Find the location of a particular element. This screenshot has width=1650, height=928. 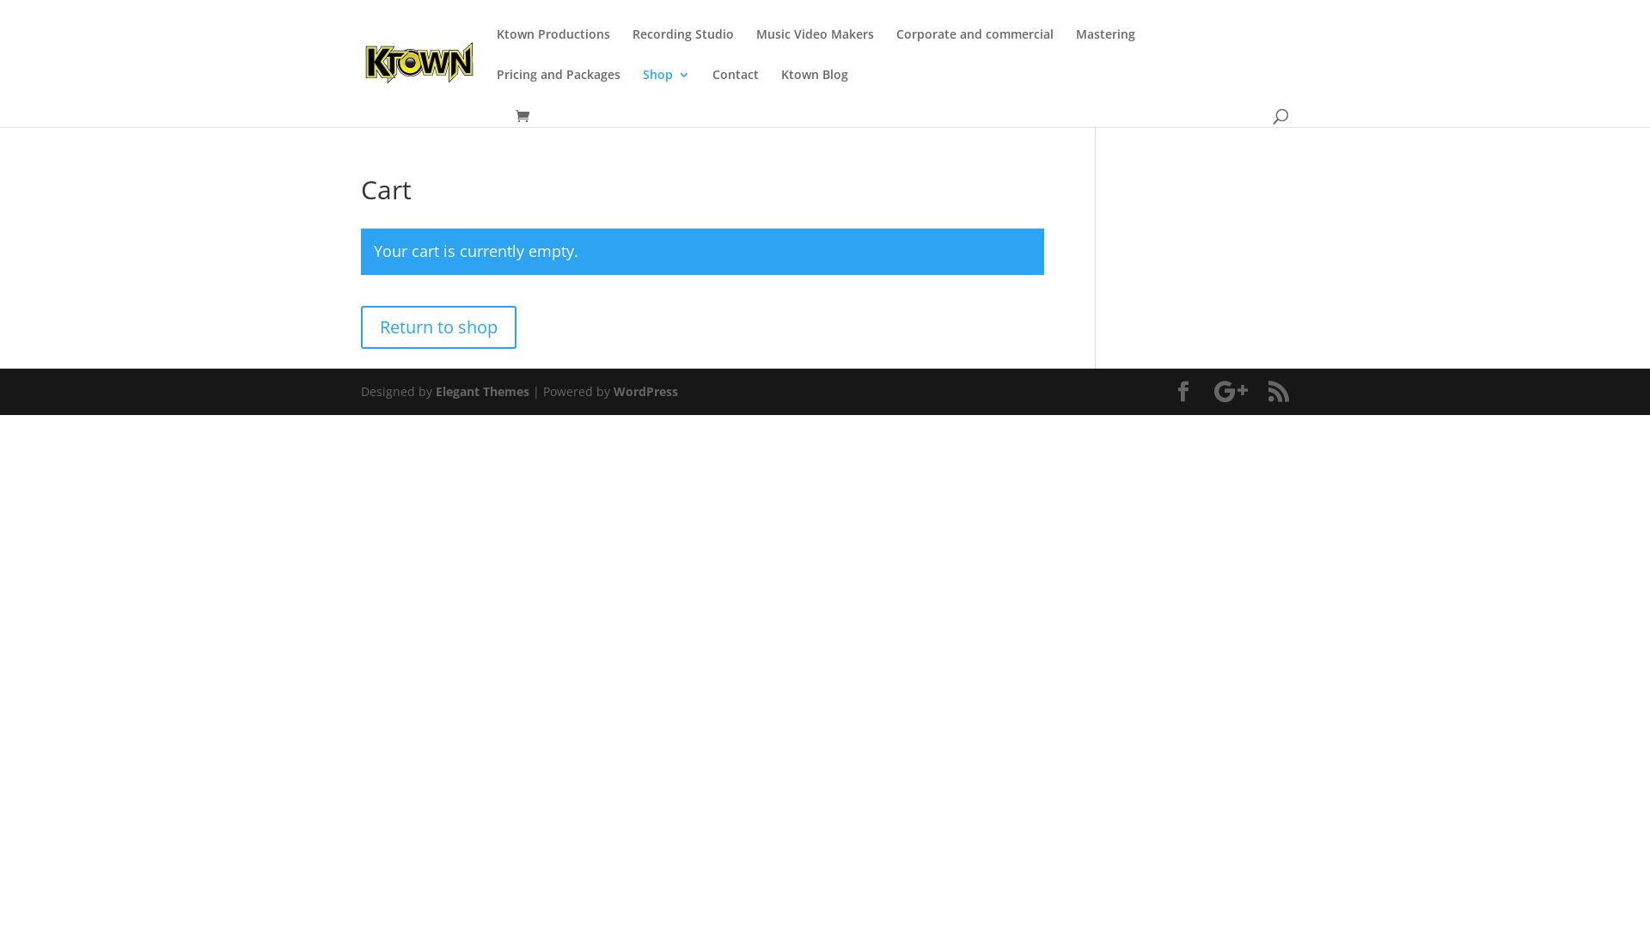

Shop is located at coordinates (667, 89).